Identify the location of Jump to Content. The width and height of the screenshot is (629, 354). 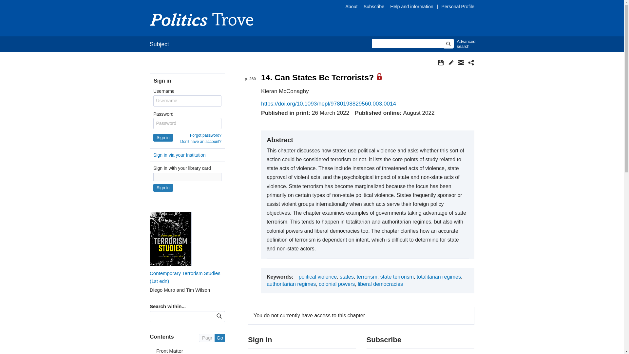
(24, 5).